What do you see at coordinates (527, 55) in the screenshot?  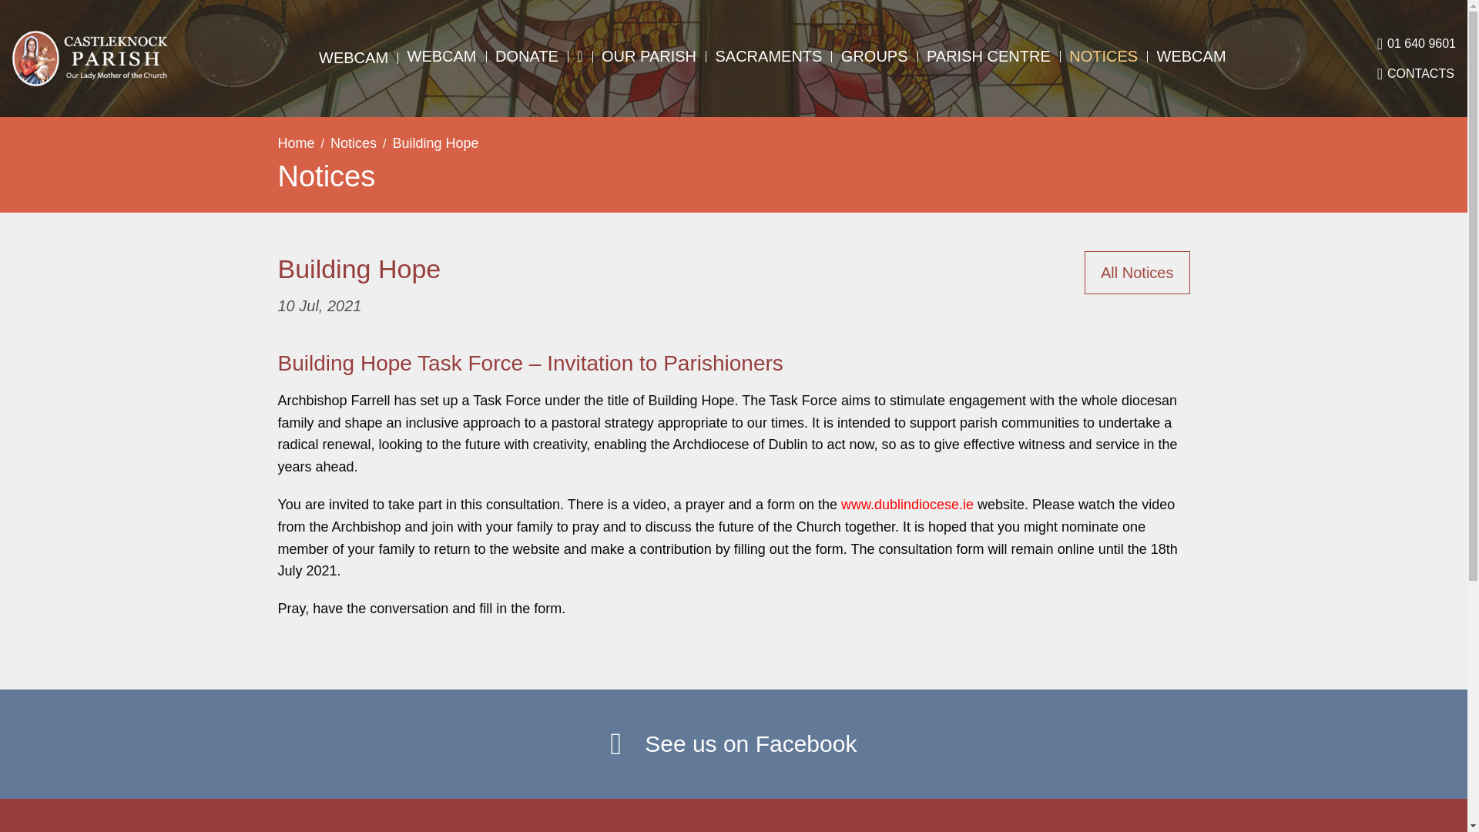 I see `DONATE` at bounding box center [527, 55].